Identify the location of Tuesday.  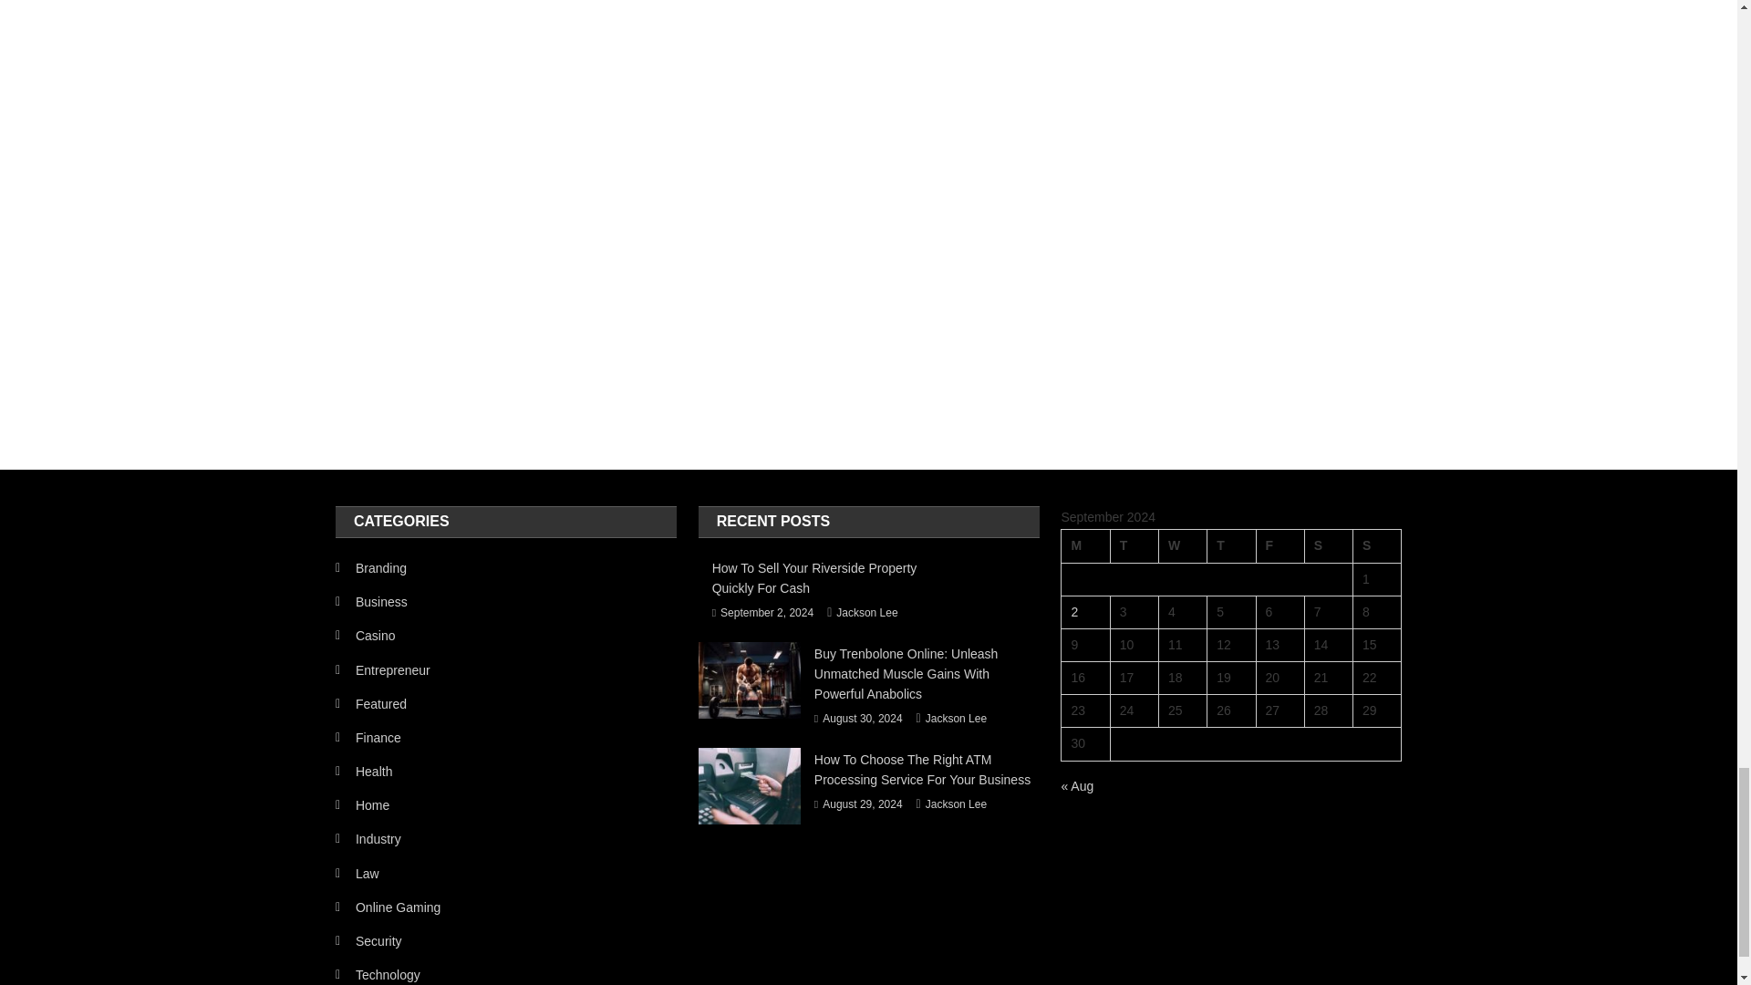
(1134, 545).